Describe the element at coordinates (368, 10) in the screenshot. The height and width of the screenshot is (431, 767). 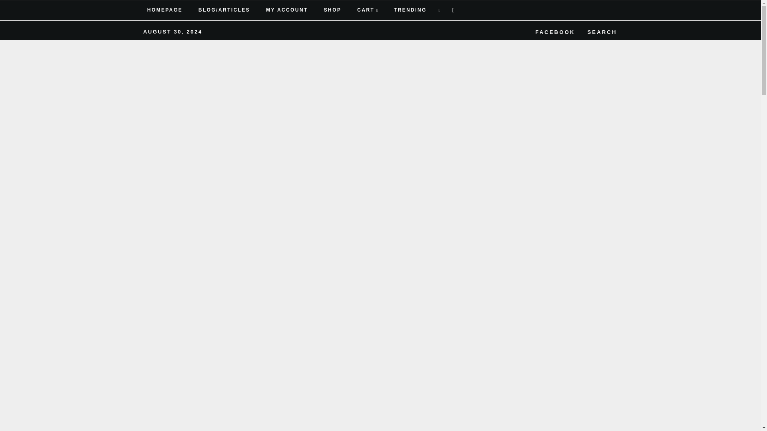
I see `CART` at that location.